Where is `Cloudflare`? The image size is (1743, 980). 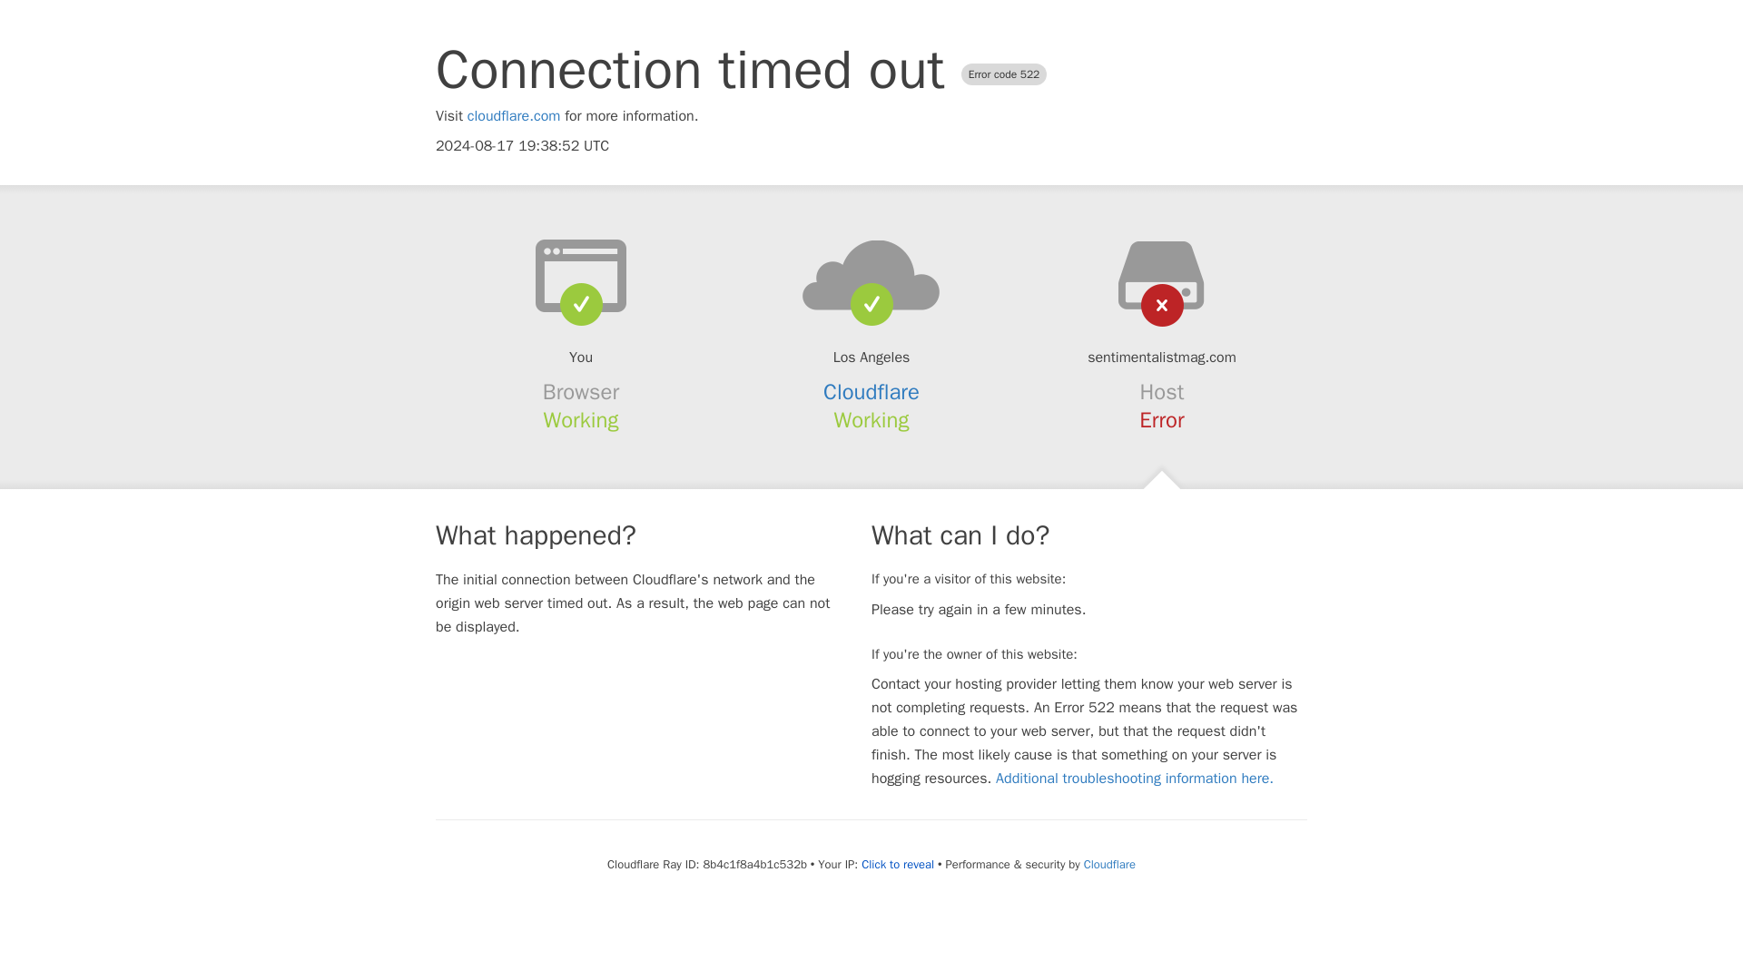
Cloudflare is located at coordinates (871, 392).